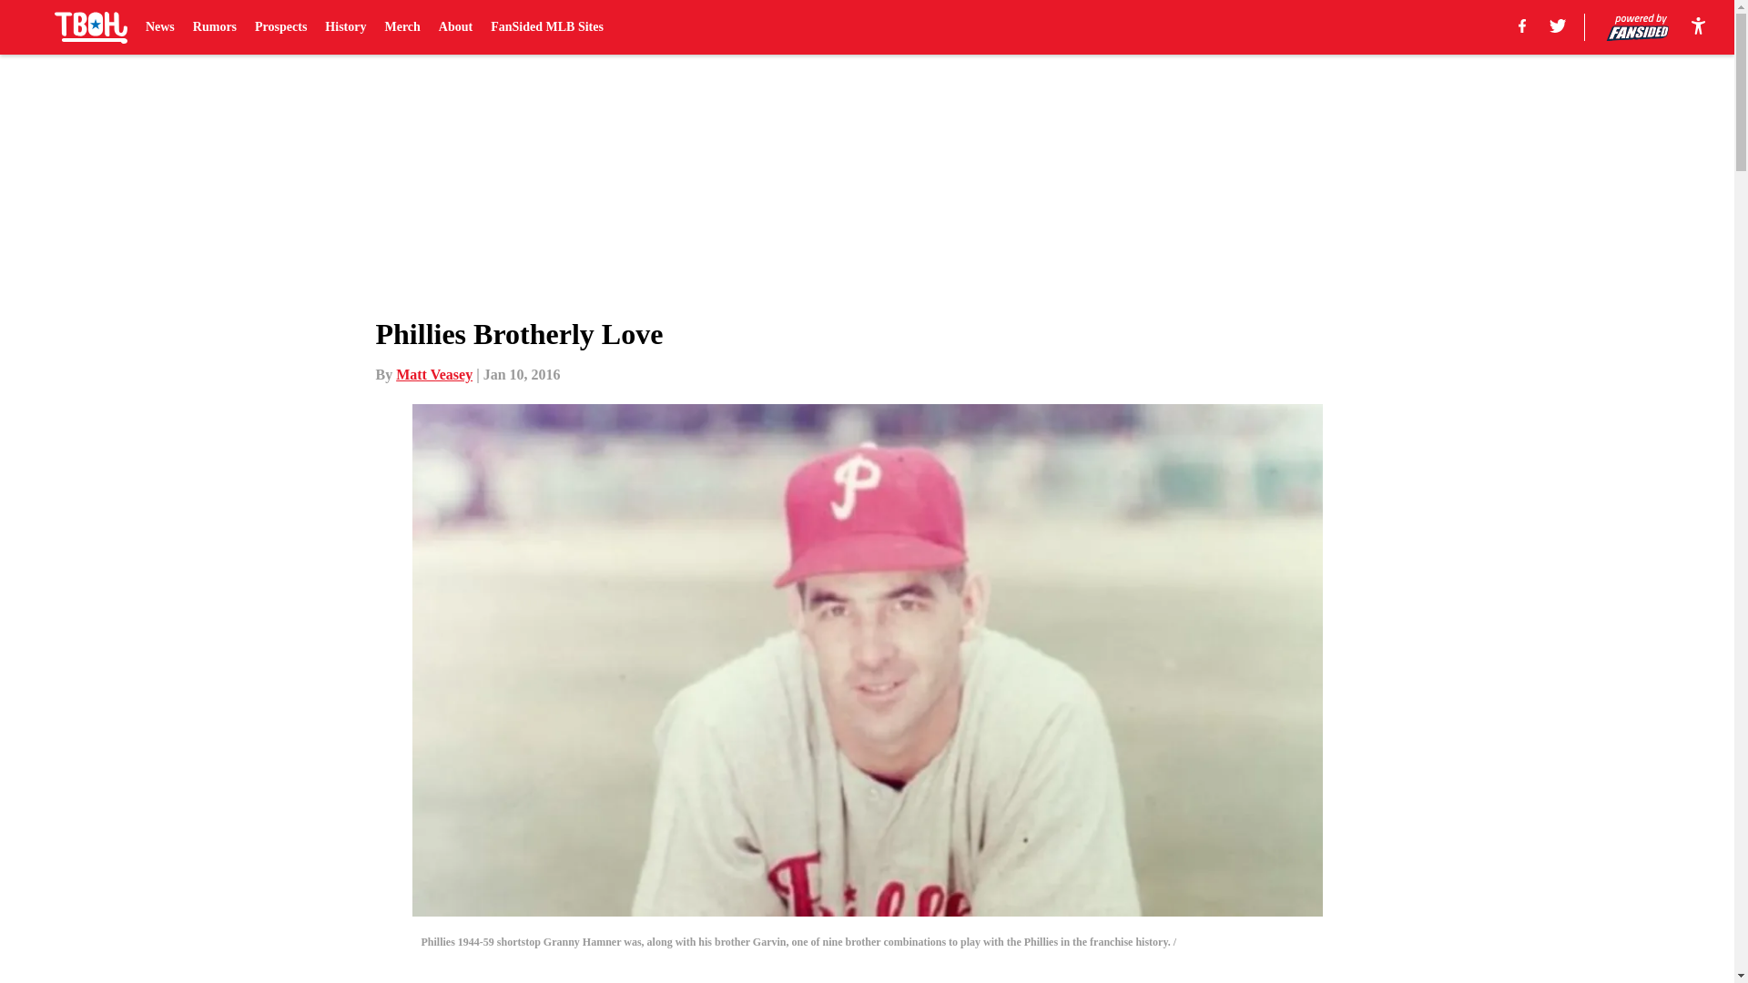 This screenshot has width=1748, height=983. What do you see at coordinates (280, 27) in the screenshot?
I see `Prospects` at bounding box center [280, 27].